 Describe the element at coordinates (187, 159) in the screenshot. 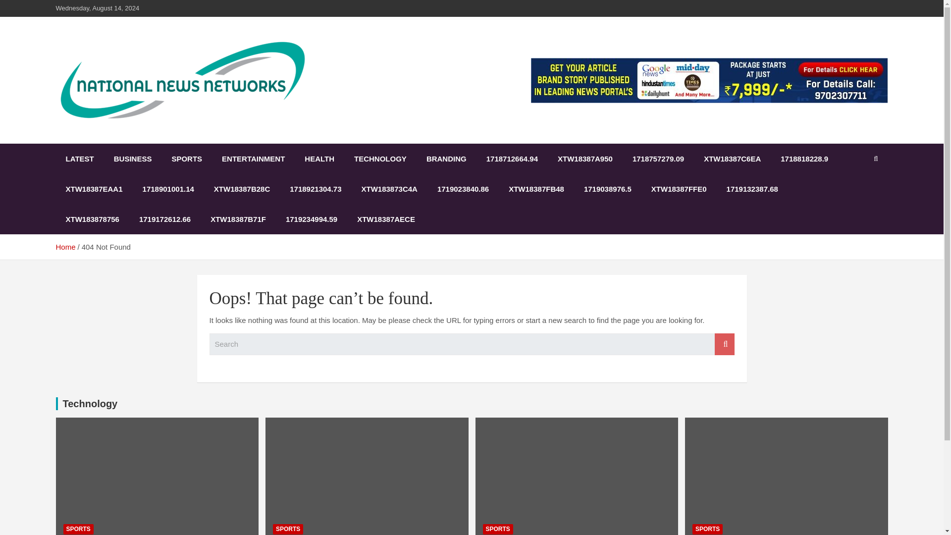

I see `SPORTS` at that location.